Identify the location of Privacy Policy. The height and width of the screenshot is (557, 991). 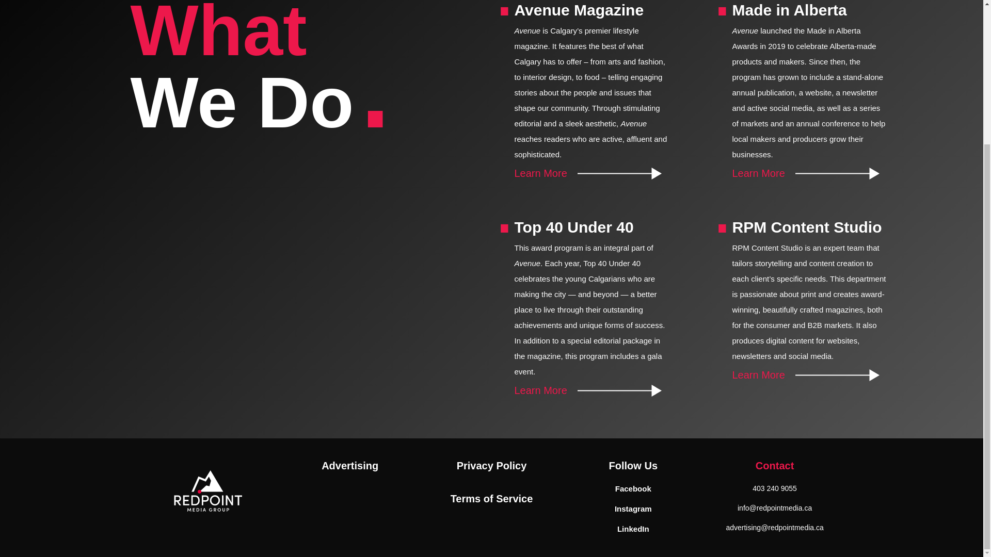
(492, 465).